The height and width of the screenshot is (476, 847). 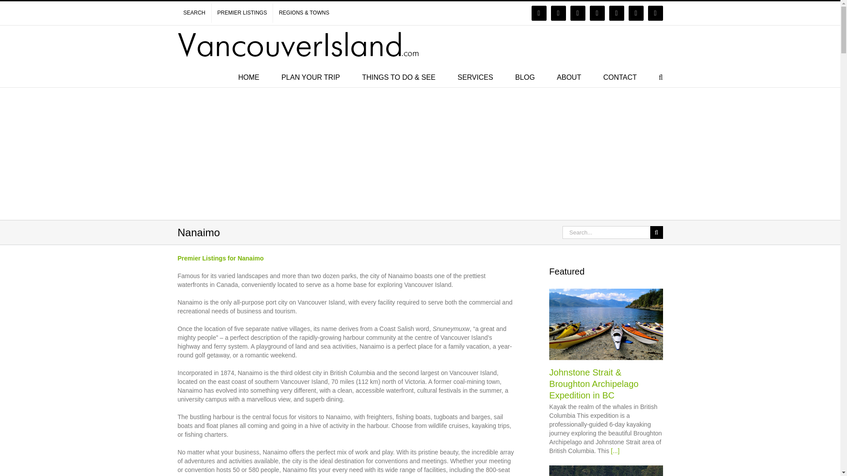 What do you see at coordinates (661, 77) in the screenshot?
I see `Search` at bounding box center [661, 77].